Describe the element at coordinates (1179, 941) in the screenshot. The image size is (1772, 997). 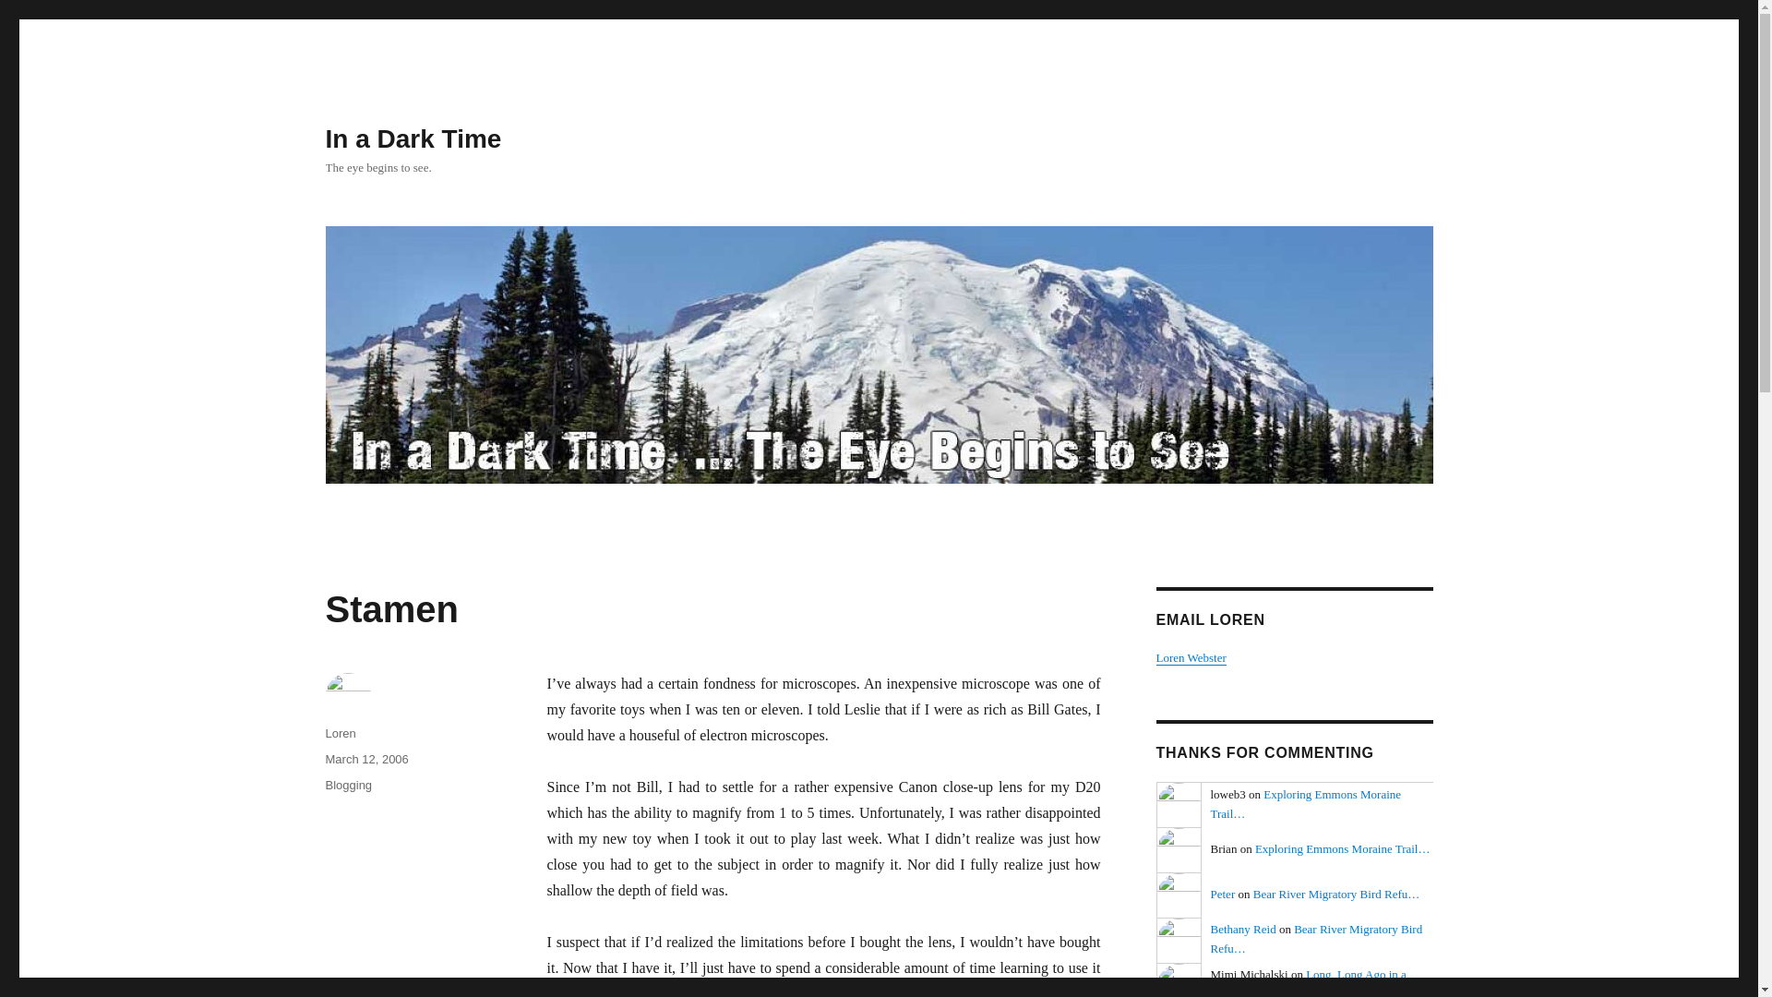
I see `Bethany Reid` at that location.